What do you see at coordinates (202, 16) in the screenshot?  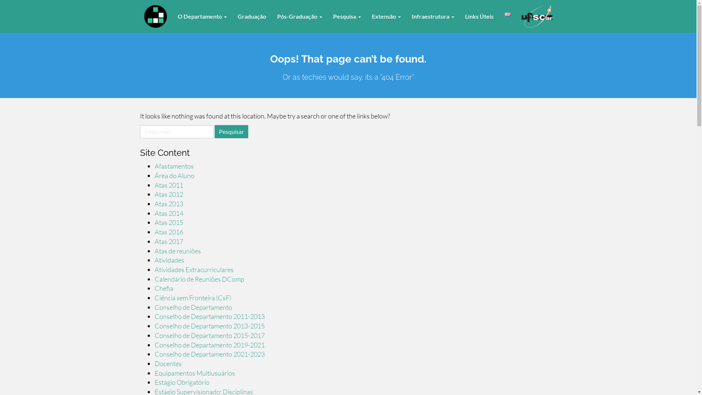 I see `O Departamento` at bounding box center [202, 16].